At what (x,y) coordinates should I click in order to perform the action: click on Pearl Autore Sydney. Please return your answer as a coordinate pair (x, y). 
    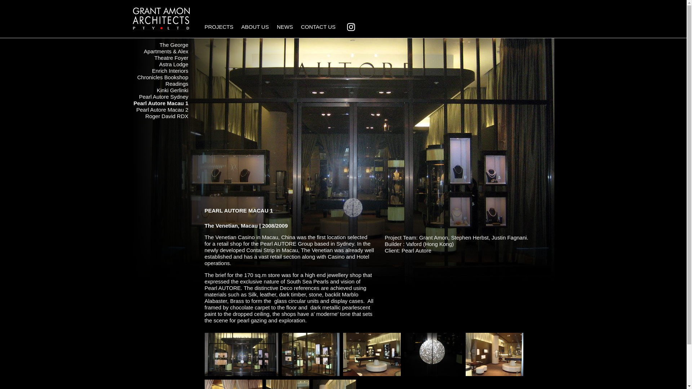
    Looking at the image, I should click on (164, 97).